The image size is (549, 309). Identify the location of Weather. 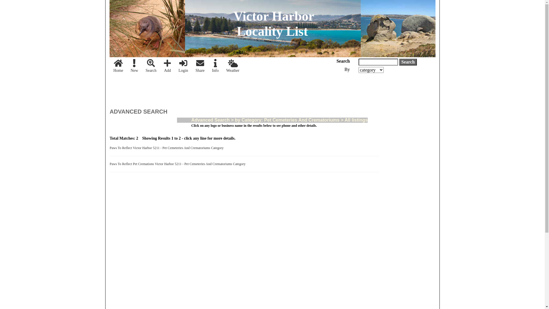
(233, 66).